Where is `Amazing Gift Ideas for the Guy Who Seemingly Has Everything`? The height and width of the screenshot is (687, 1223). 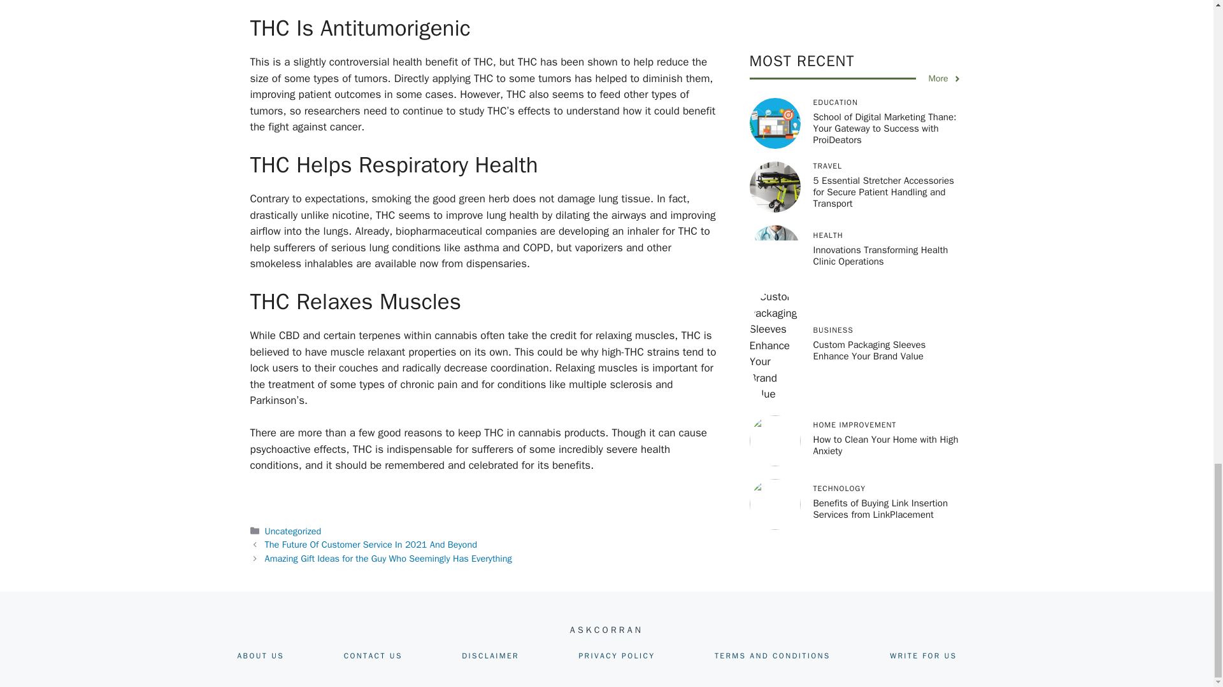
Amazing Gift Ideas for the Guy Who Seemingly Has Everything is located at coordinates (389, 559).